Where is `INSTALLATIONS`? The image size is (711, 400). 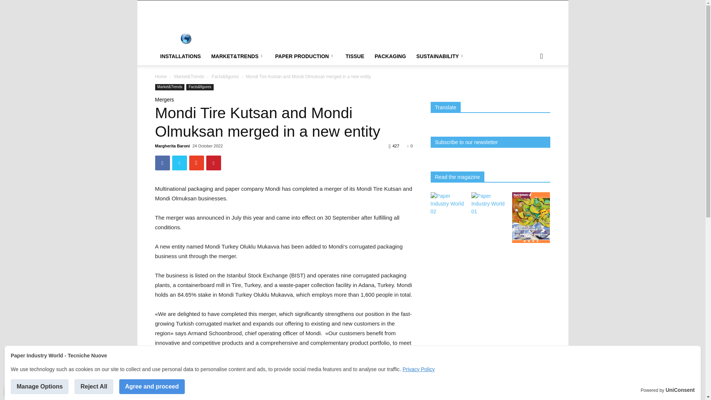 INSTALLATIONS is located at coordinates (180, 56).